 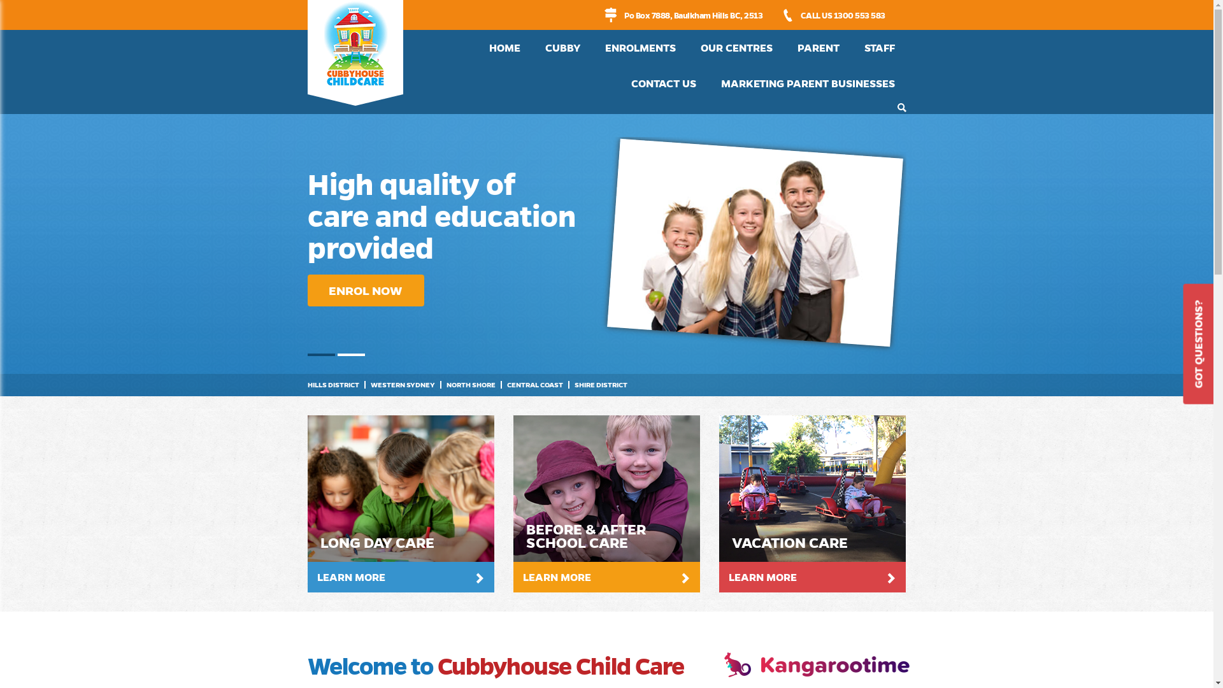 I want to click on 1300 553 583, so click(x=859, y=15).